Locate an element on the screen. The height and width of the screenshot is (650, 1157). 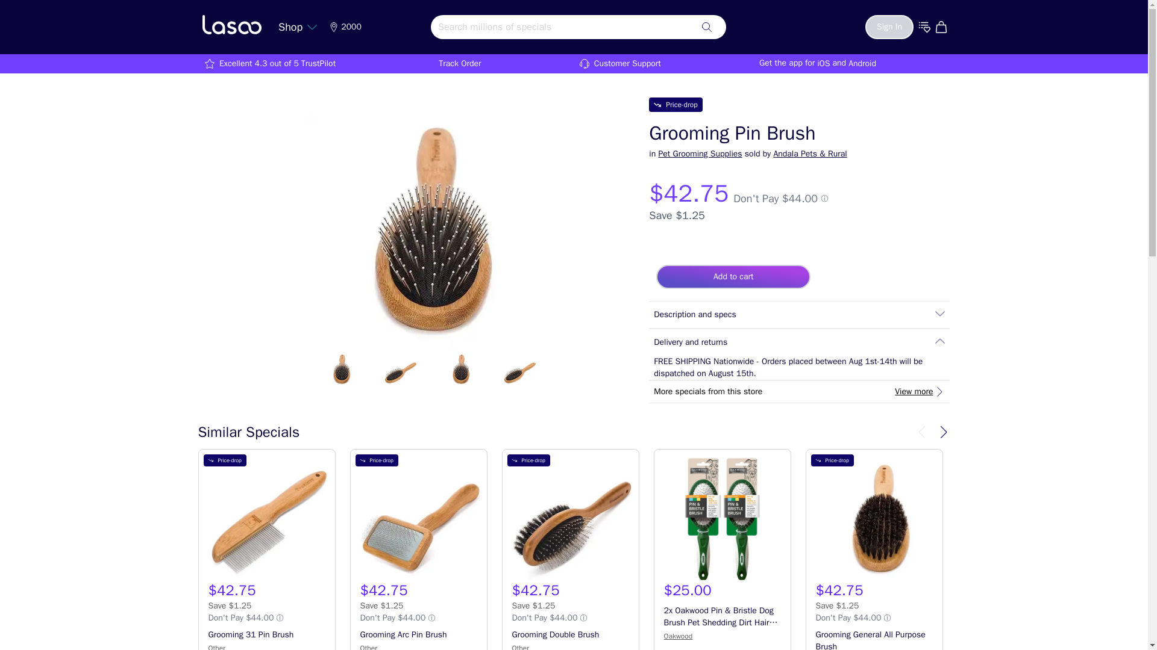
Go to wishlist is located at coordinates (924, 26).